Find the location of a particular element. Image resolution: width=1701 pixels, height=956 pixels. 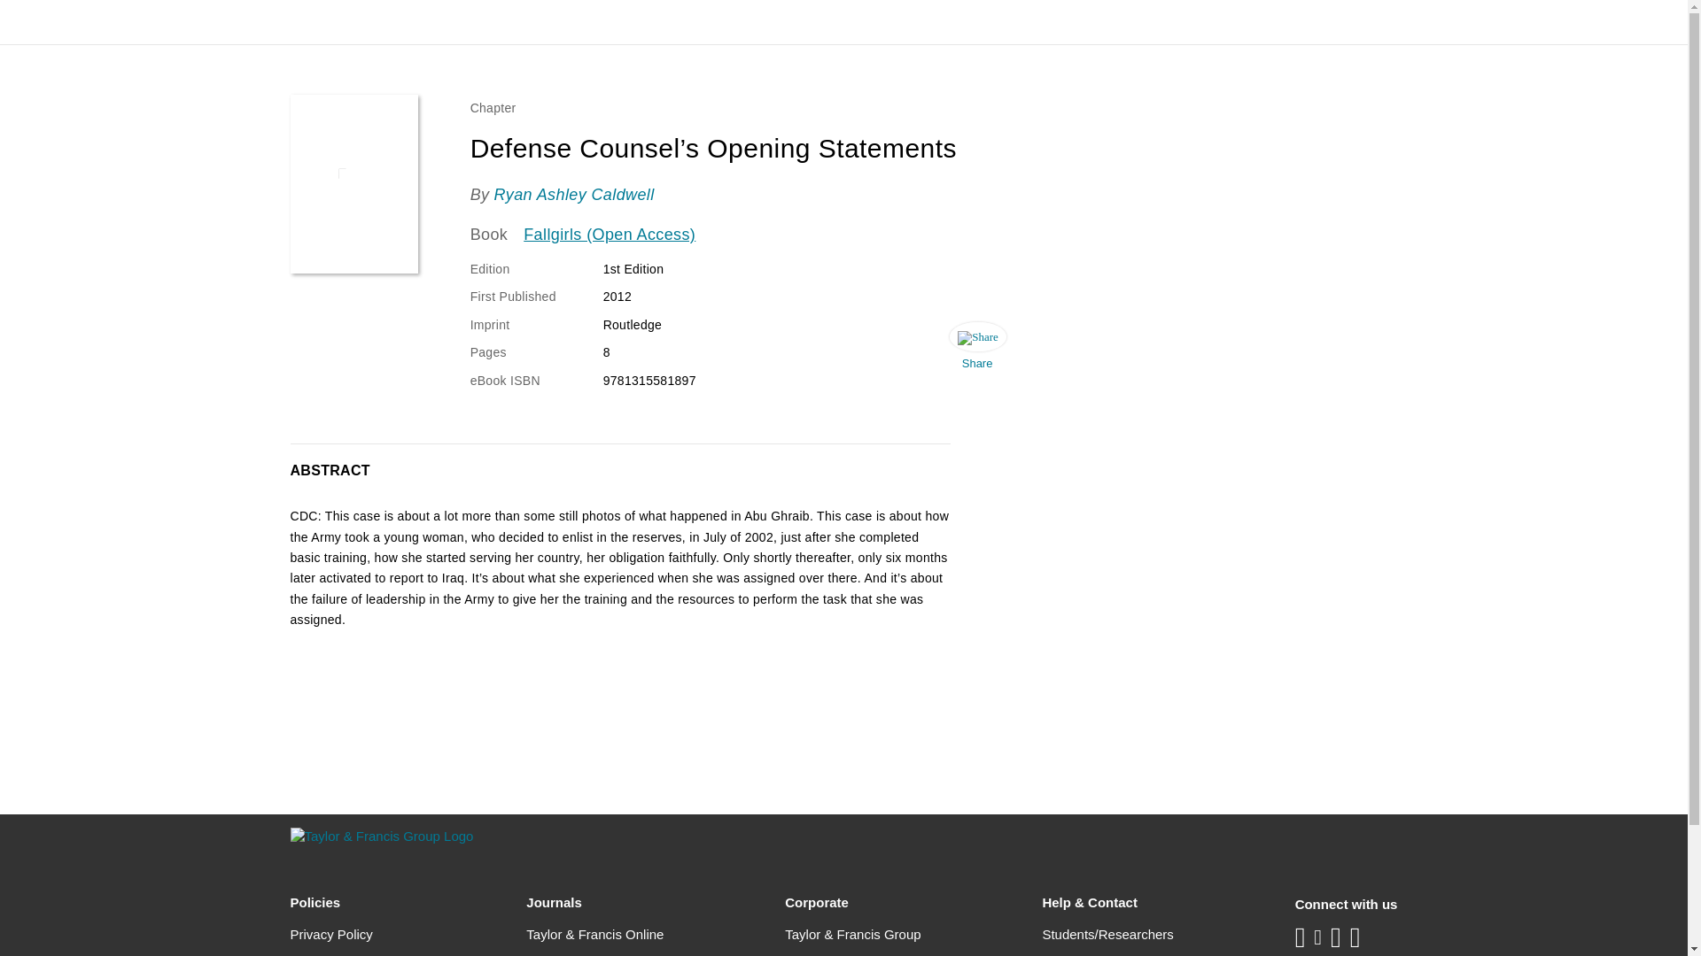

Share is located at coordinates (976, 350).